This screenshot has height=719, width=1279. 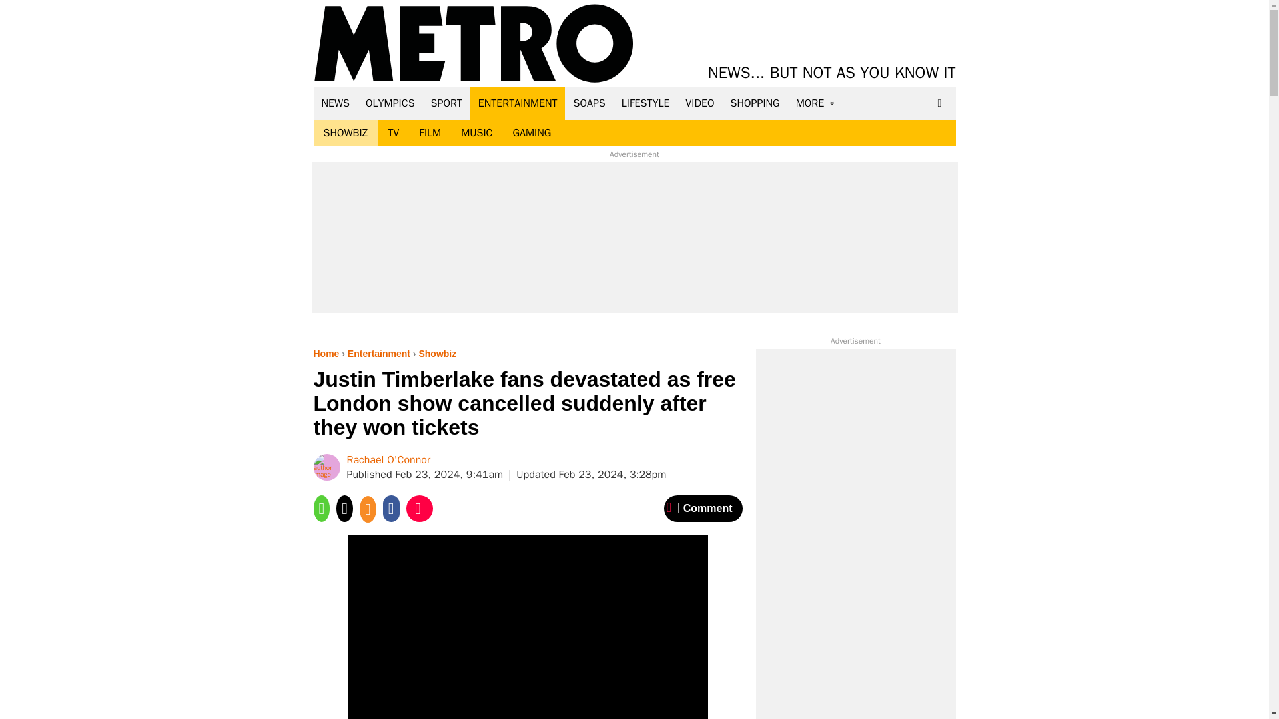 What do you see at coordinates (393, 133) in the screenshot?
I see `TV` at bounding box center [393, 133].